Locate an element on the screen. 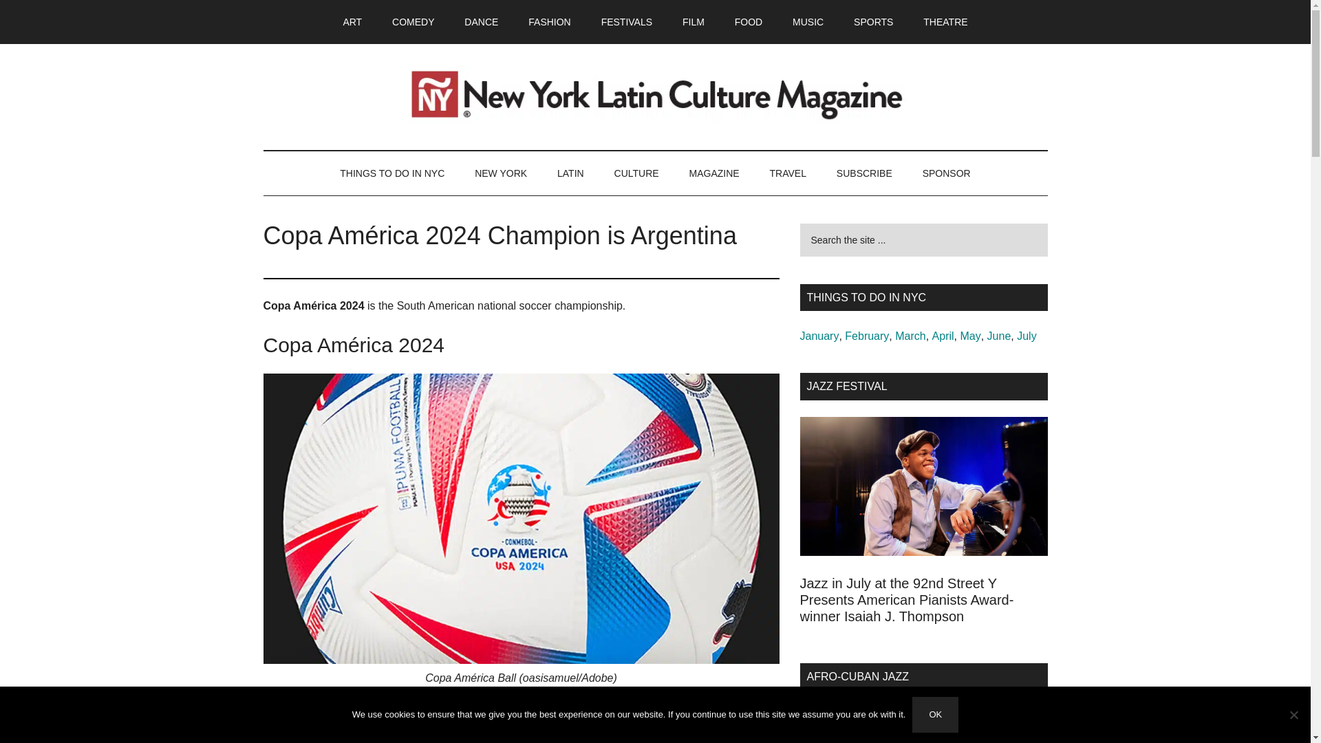 The width and height of the screenshot is (1321, 743). Latin Art in New York City is located at coordinates (352, 22).